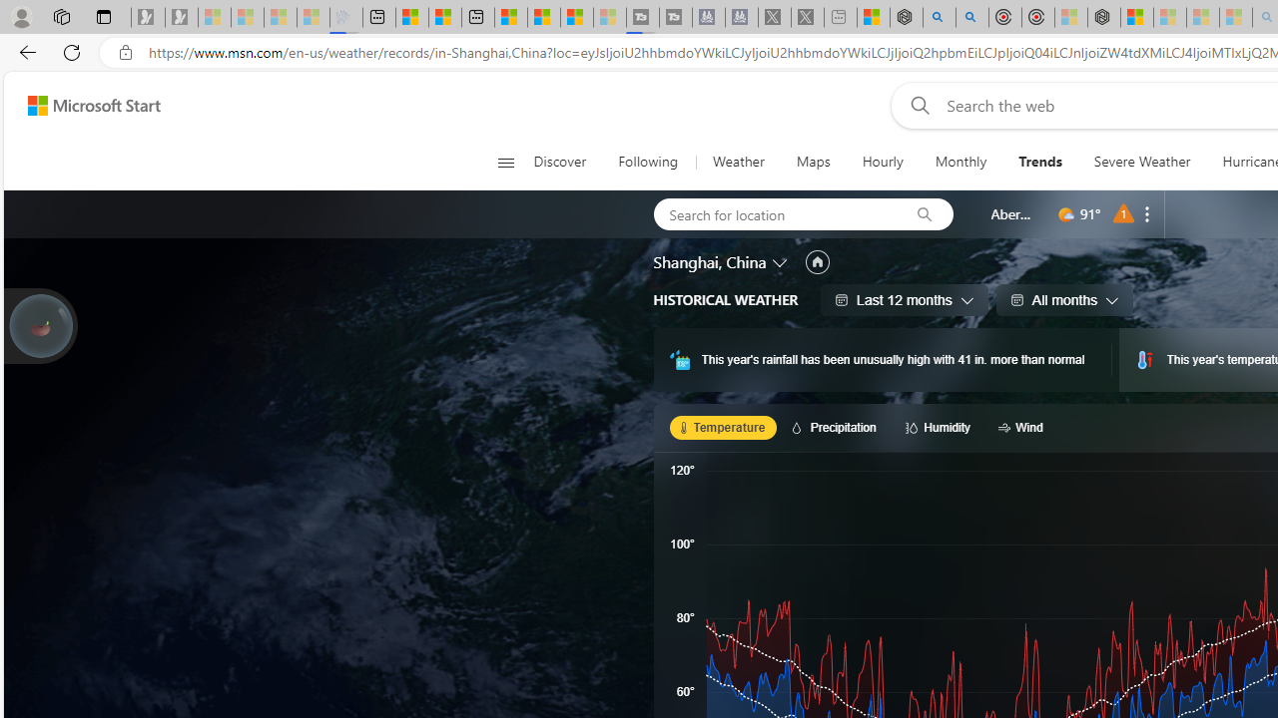  What do you see at coordinates (1104, 18) in the screenshot?
I see `Nordace - Nordace Siena Is Not An Ordinary Backpack` at bounding box center [1104, 18].